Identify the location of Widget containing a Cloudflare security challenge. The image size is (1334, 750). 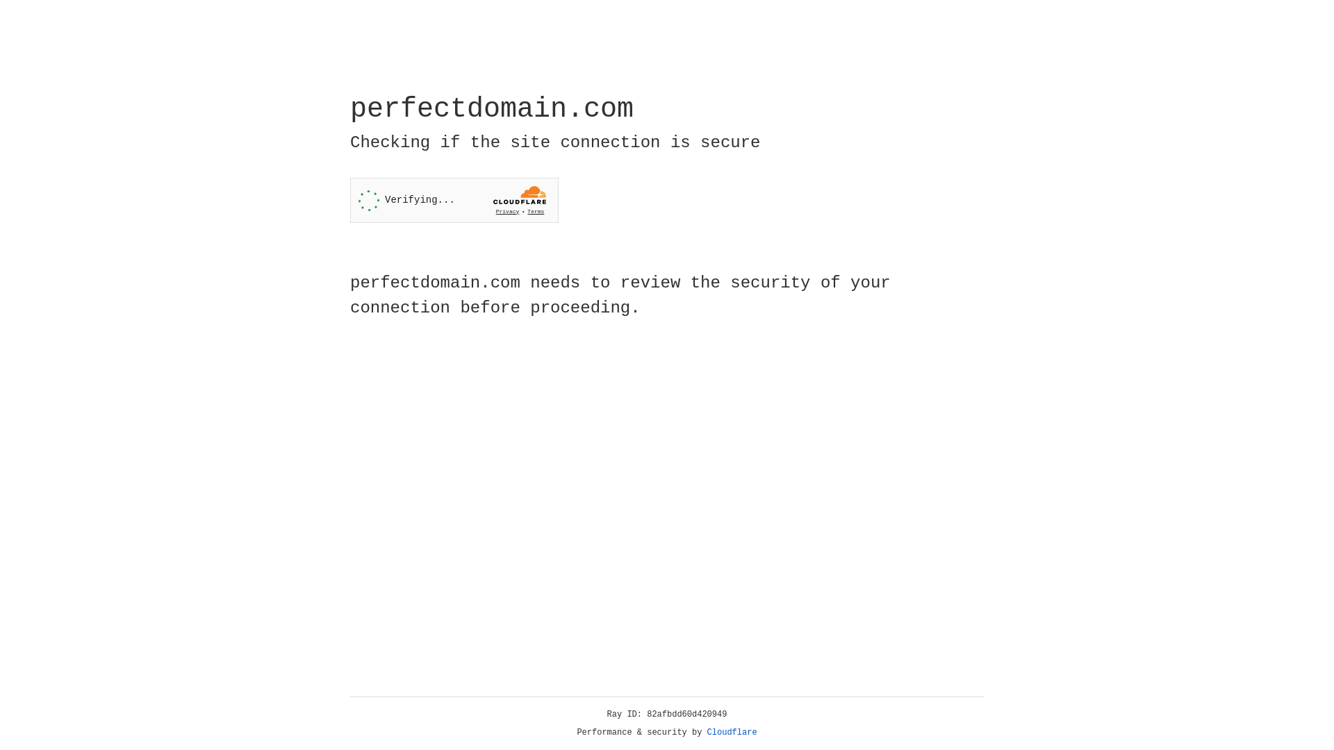
(454, 200).